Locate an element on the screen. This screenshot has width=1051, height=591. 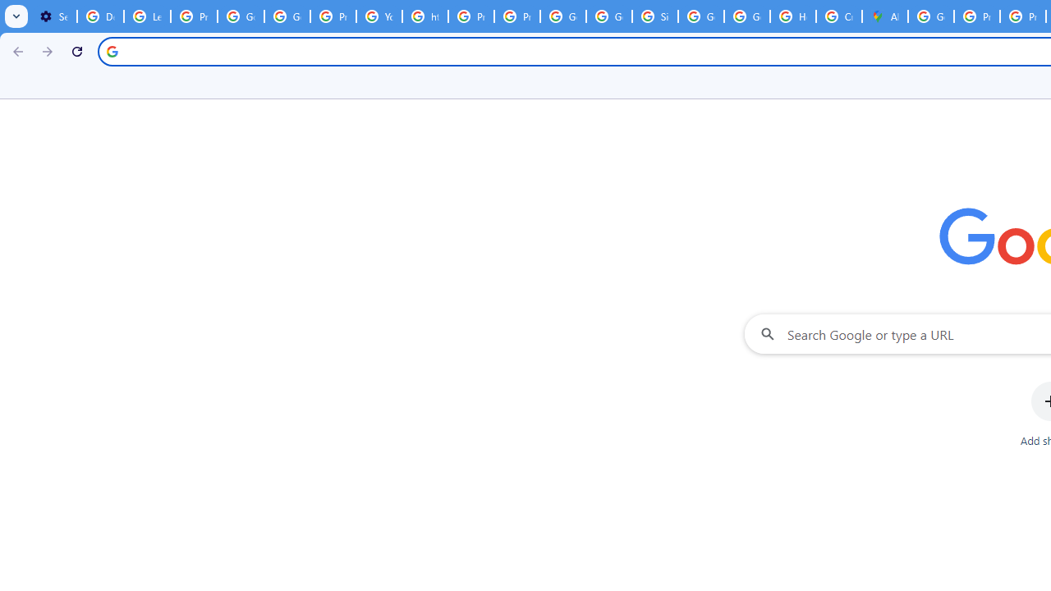
Privacy Help Center - Policies Help is located at coordinates (977, 16).